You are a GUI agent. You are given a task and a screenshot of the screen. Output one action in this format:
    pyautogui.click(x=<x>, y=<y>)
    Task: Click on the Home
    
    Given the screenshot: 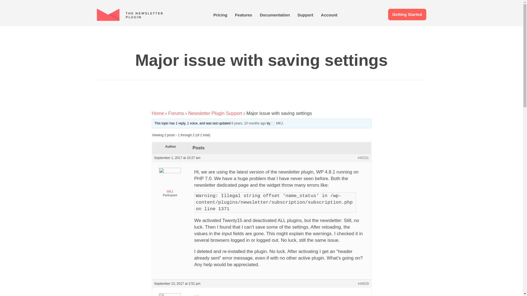 What is the action you would take?
    pyautogui.click(x=158, y=113)
    